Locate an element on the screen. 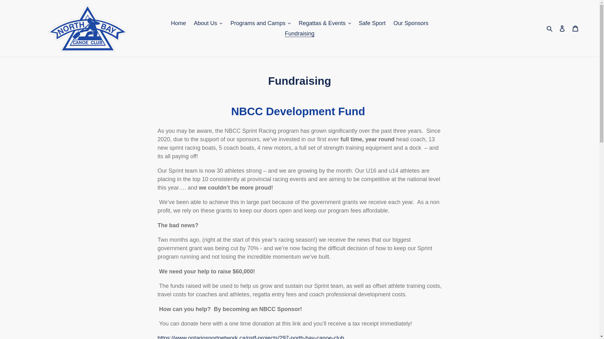  About Us is located at coordinates (208, 23).